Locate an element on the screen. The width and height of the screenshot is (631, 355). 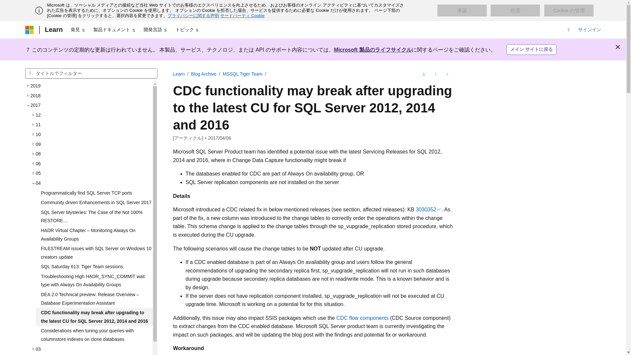
Community driven Enhancements in SQL Server 2017 is located at coordinates (93, 202).